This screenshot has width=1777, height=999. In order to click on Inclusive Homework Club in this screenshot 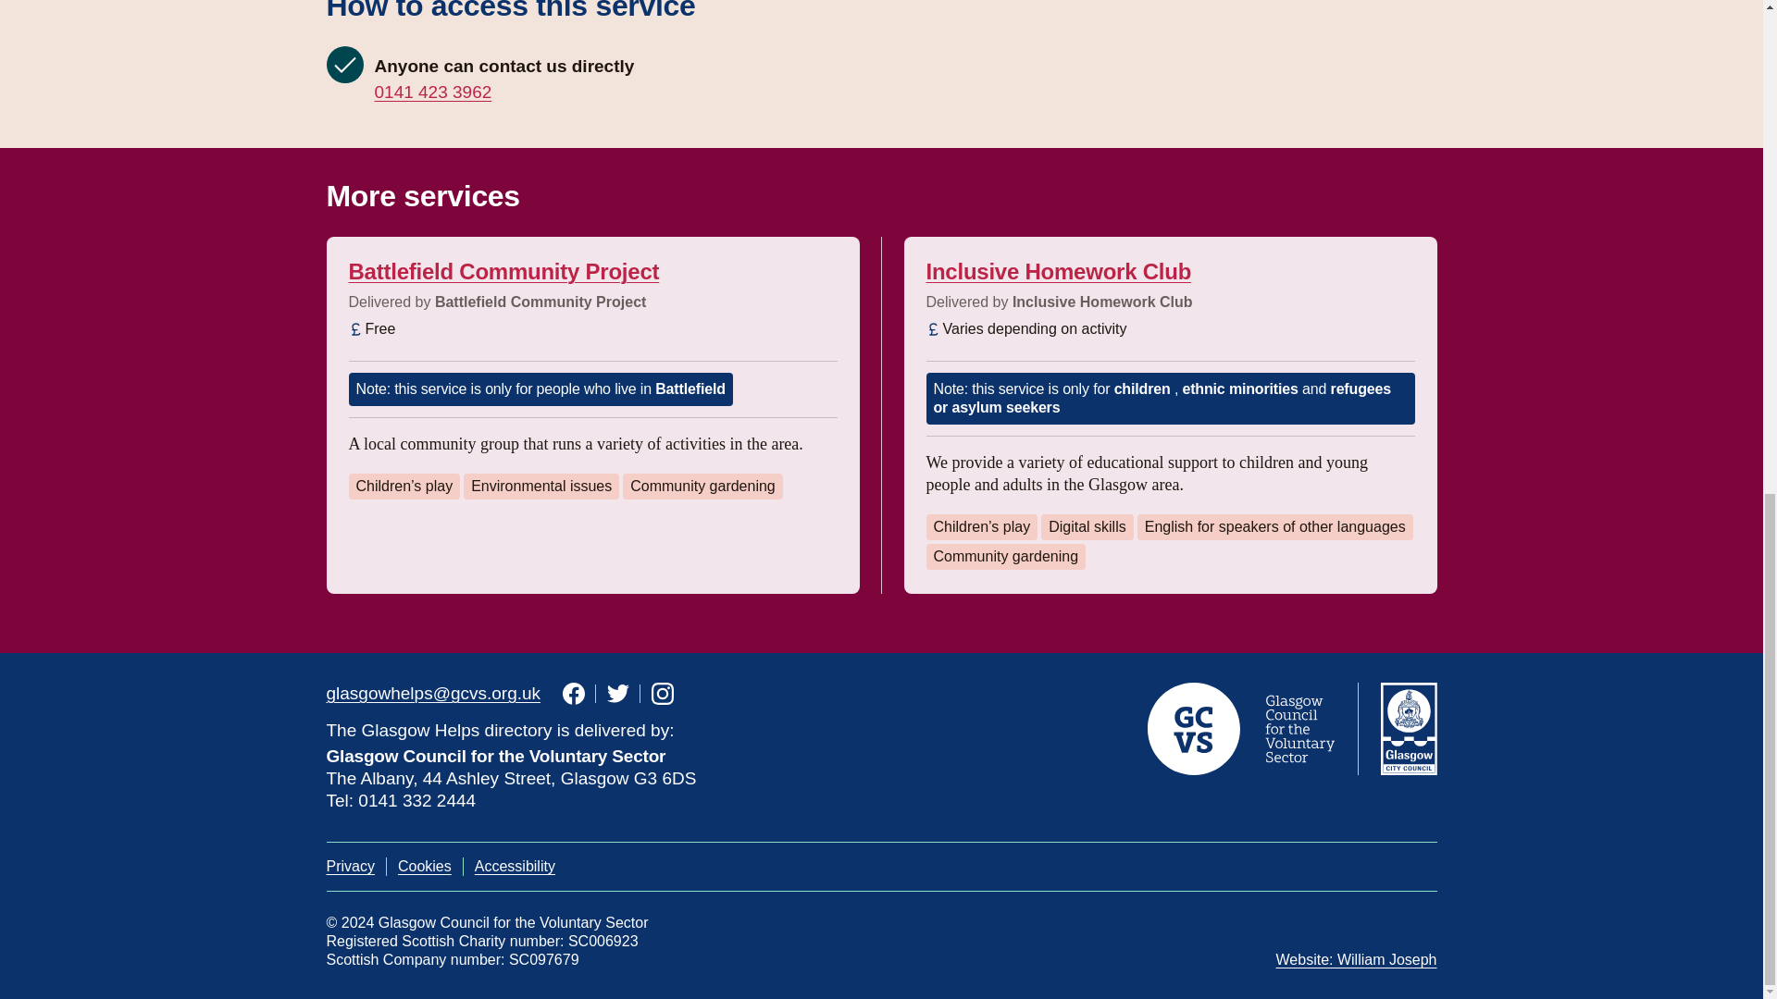, I will do `click(1058, 270)`.